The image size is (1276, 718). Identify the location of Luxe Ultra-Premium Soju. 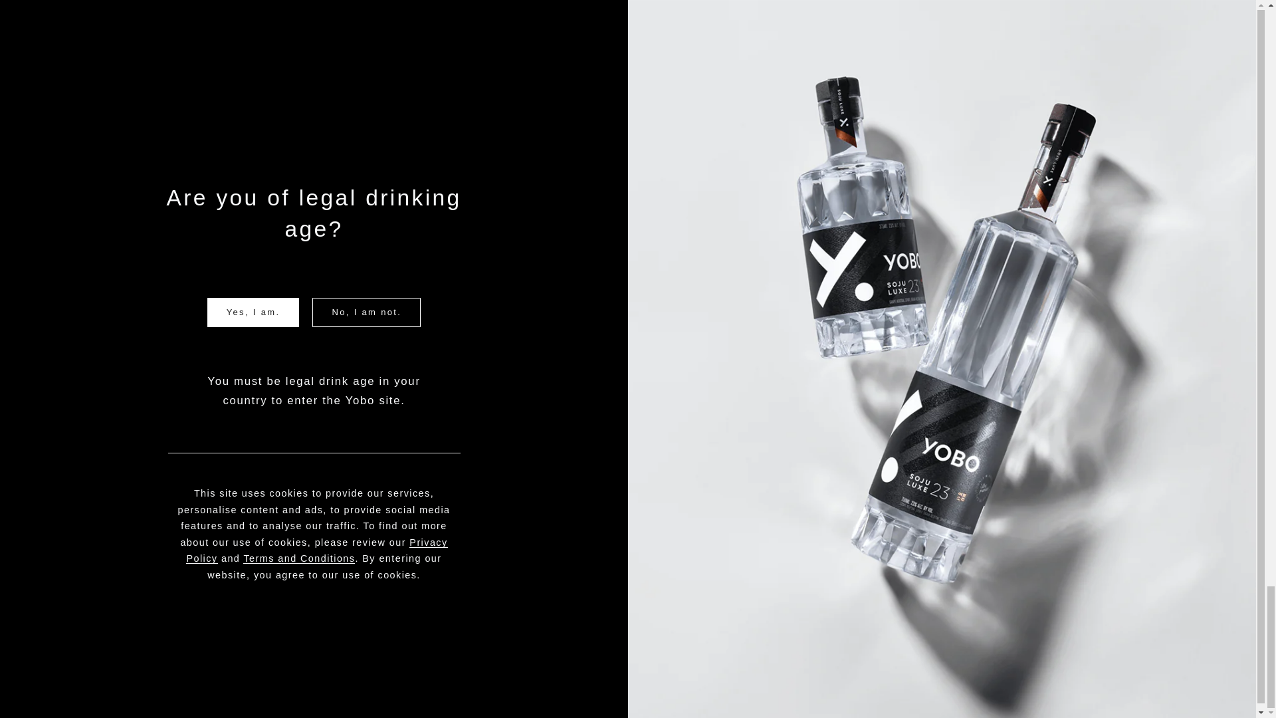
(578, 405).